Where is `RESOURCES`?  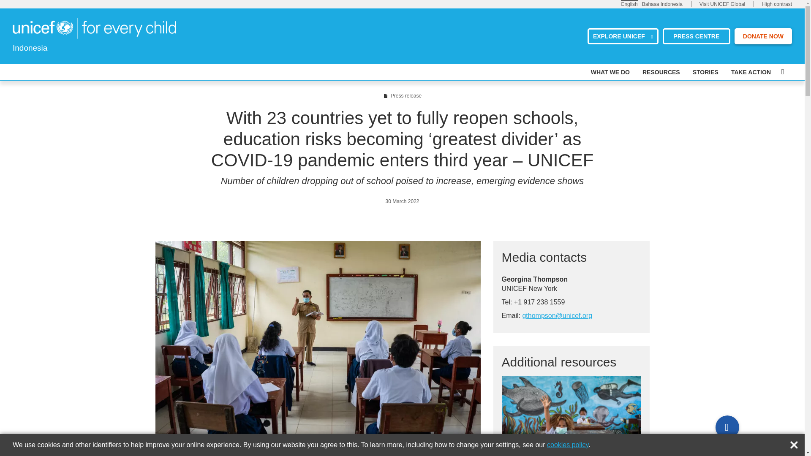 RESOURCES is located at coordinates (661, 72).